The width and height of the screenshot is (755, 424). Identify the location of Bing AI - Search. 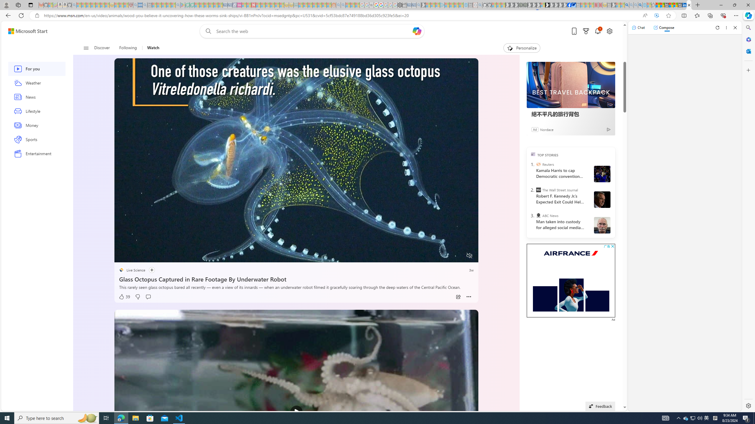
(627, 5).